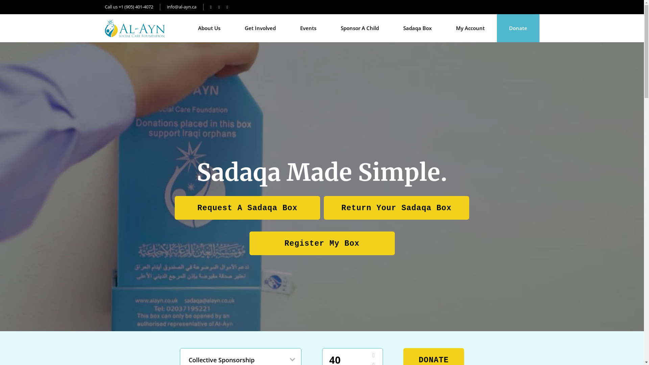  What do you see at coordinates (470, 28) in the screenshot?
I see `My Account` at bounding box center [470, 28].